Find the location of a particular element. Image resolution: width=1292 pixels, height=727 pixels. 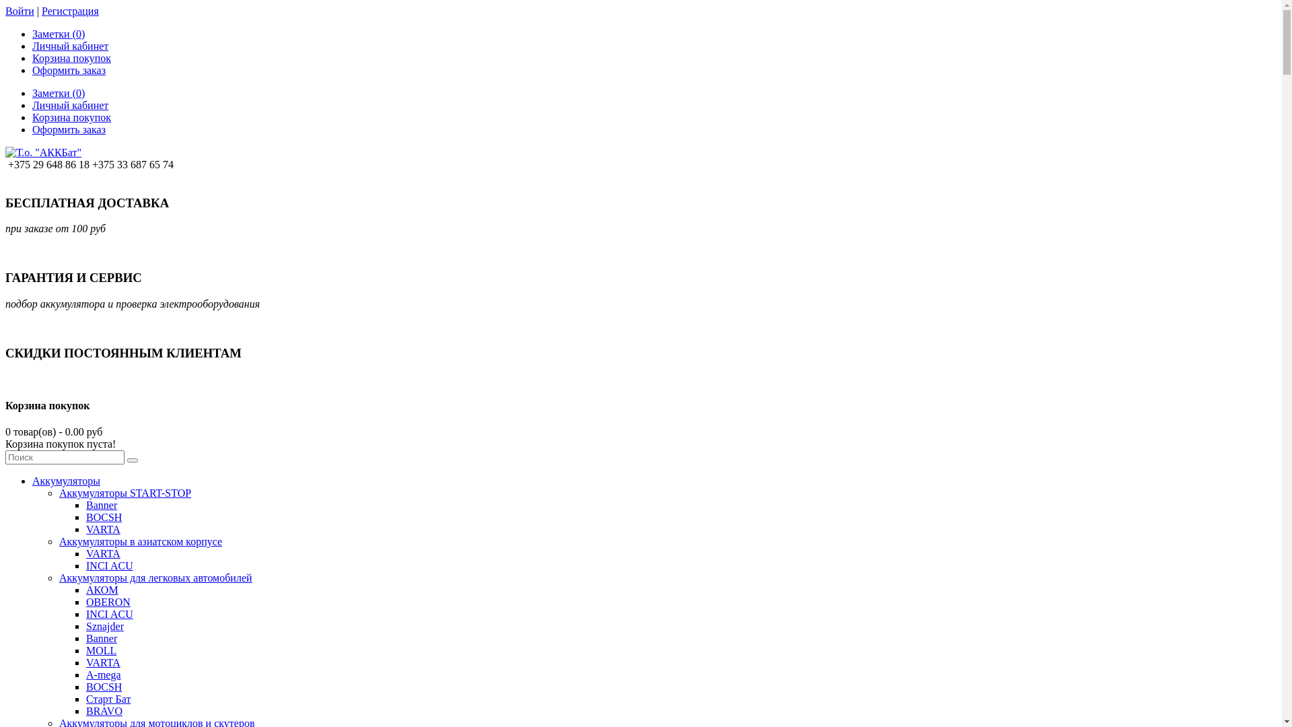

BOCSH is located at coordinates (104, 517).